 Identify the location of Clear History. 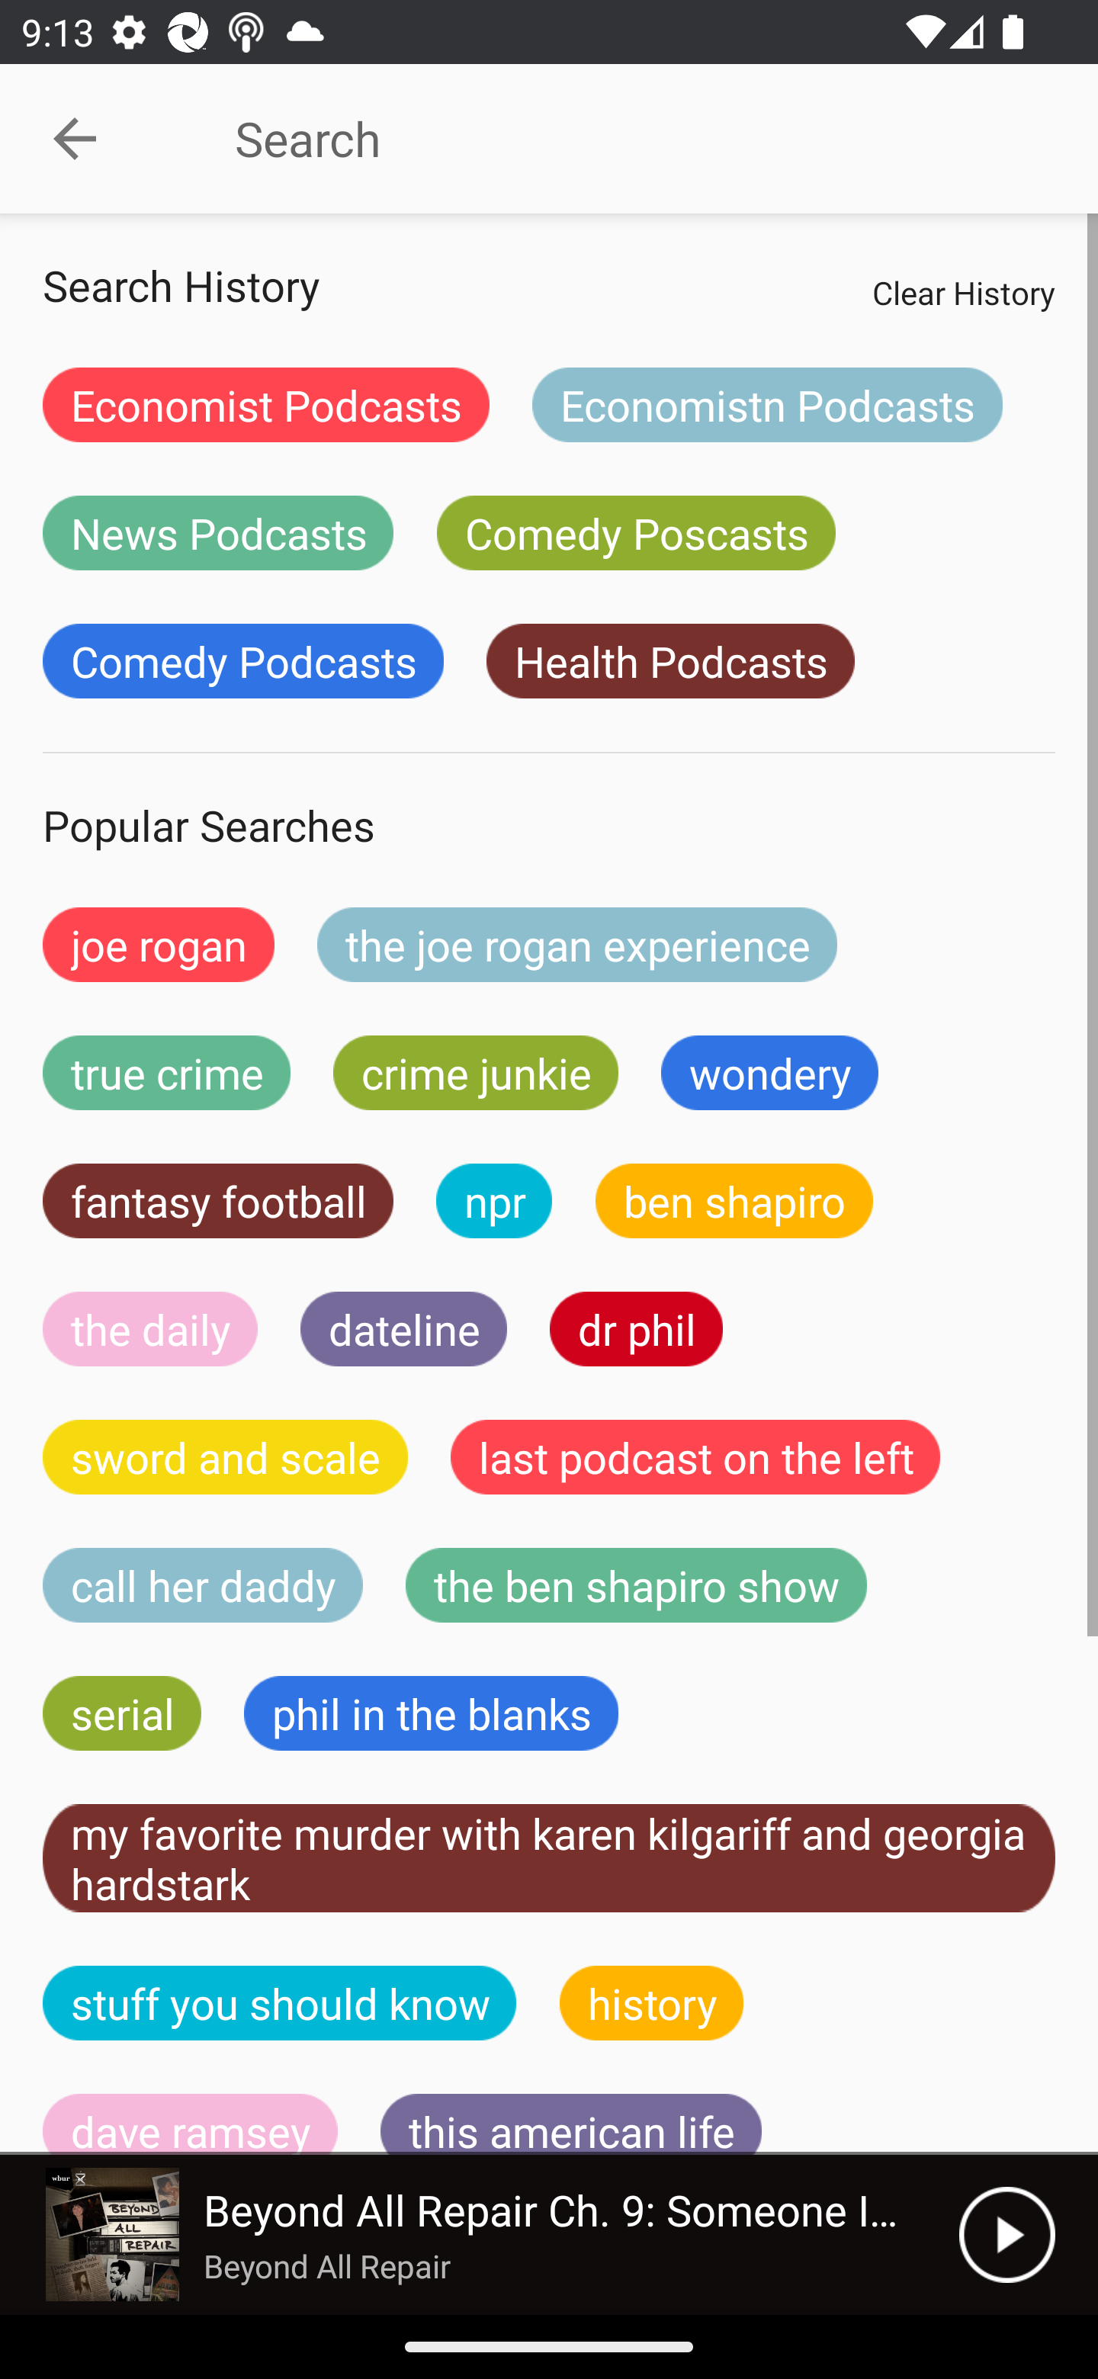
(963, 292).